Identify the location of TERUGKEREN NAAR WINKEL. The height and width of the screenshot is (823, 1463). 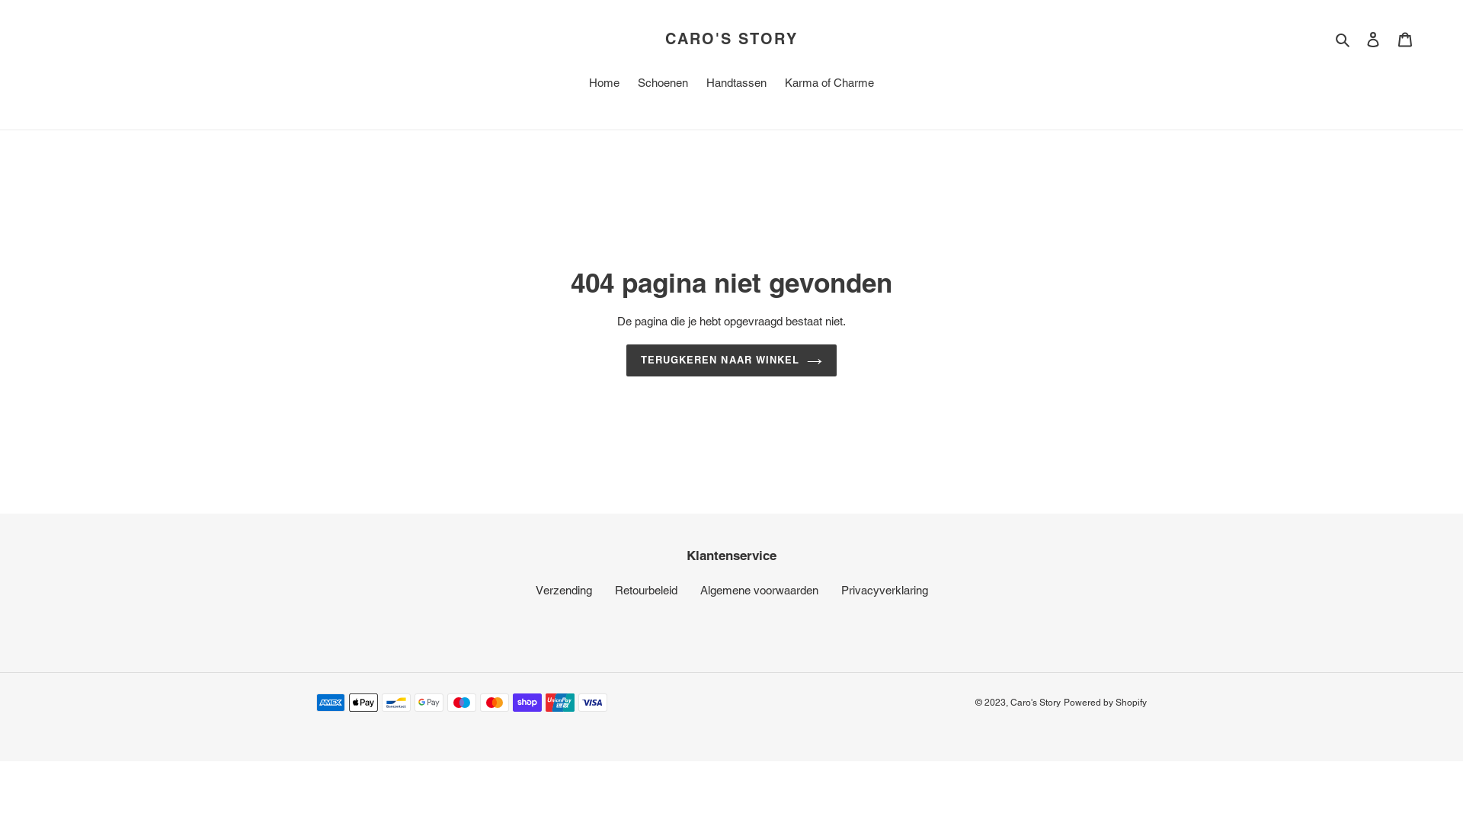
(731, 360).